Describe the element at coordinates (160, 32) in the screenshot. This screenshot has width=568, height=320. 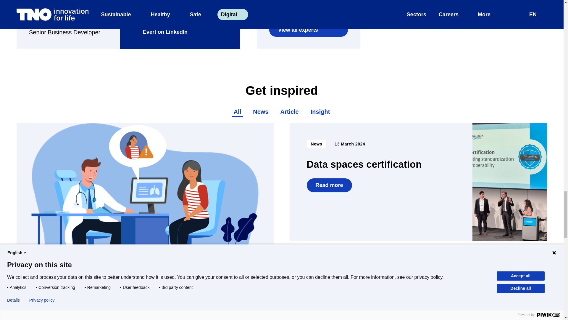
I see `Evert on LinkedIn` at that location.